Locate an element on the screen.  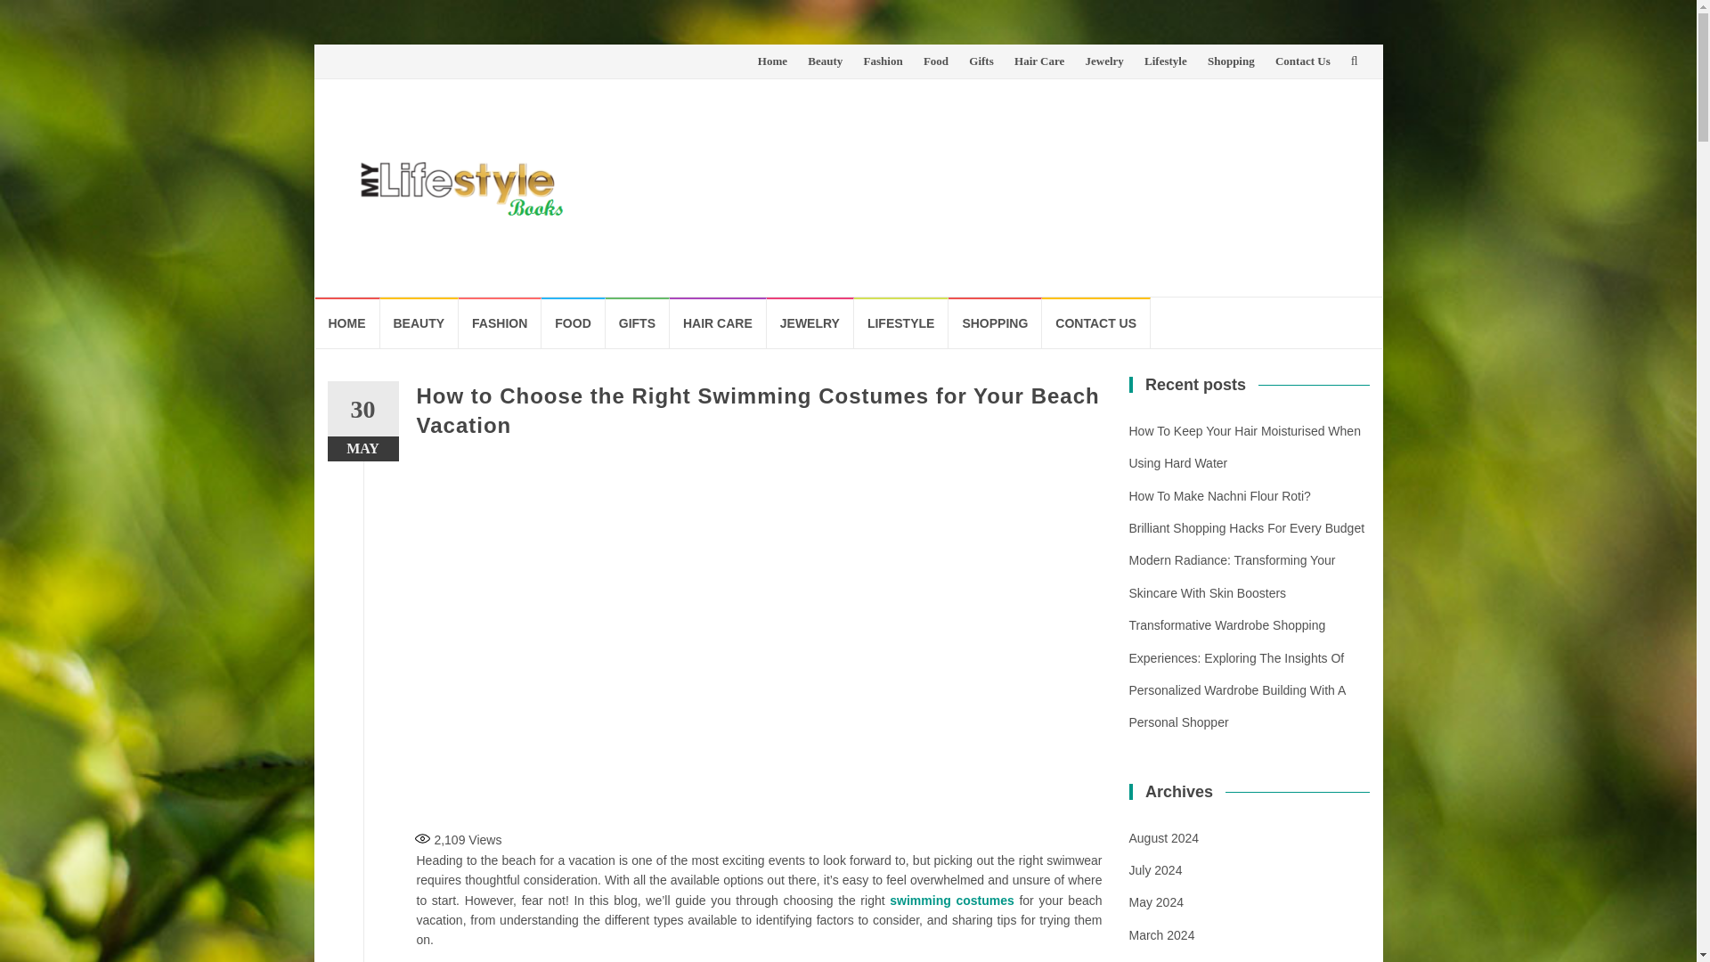
Lifestyle is located at coordinates (1165, 61).